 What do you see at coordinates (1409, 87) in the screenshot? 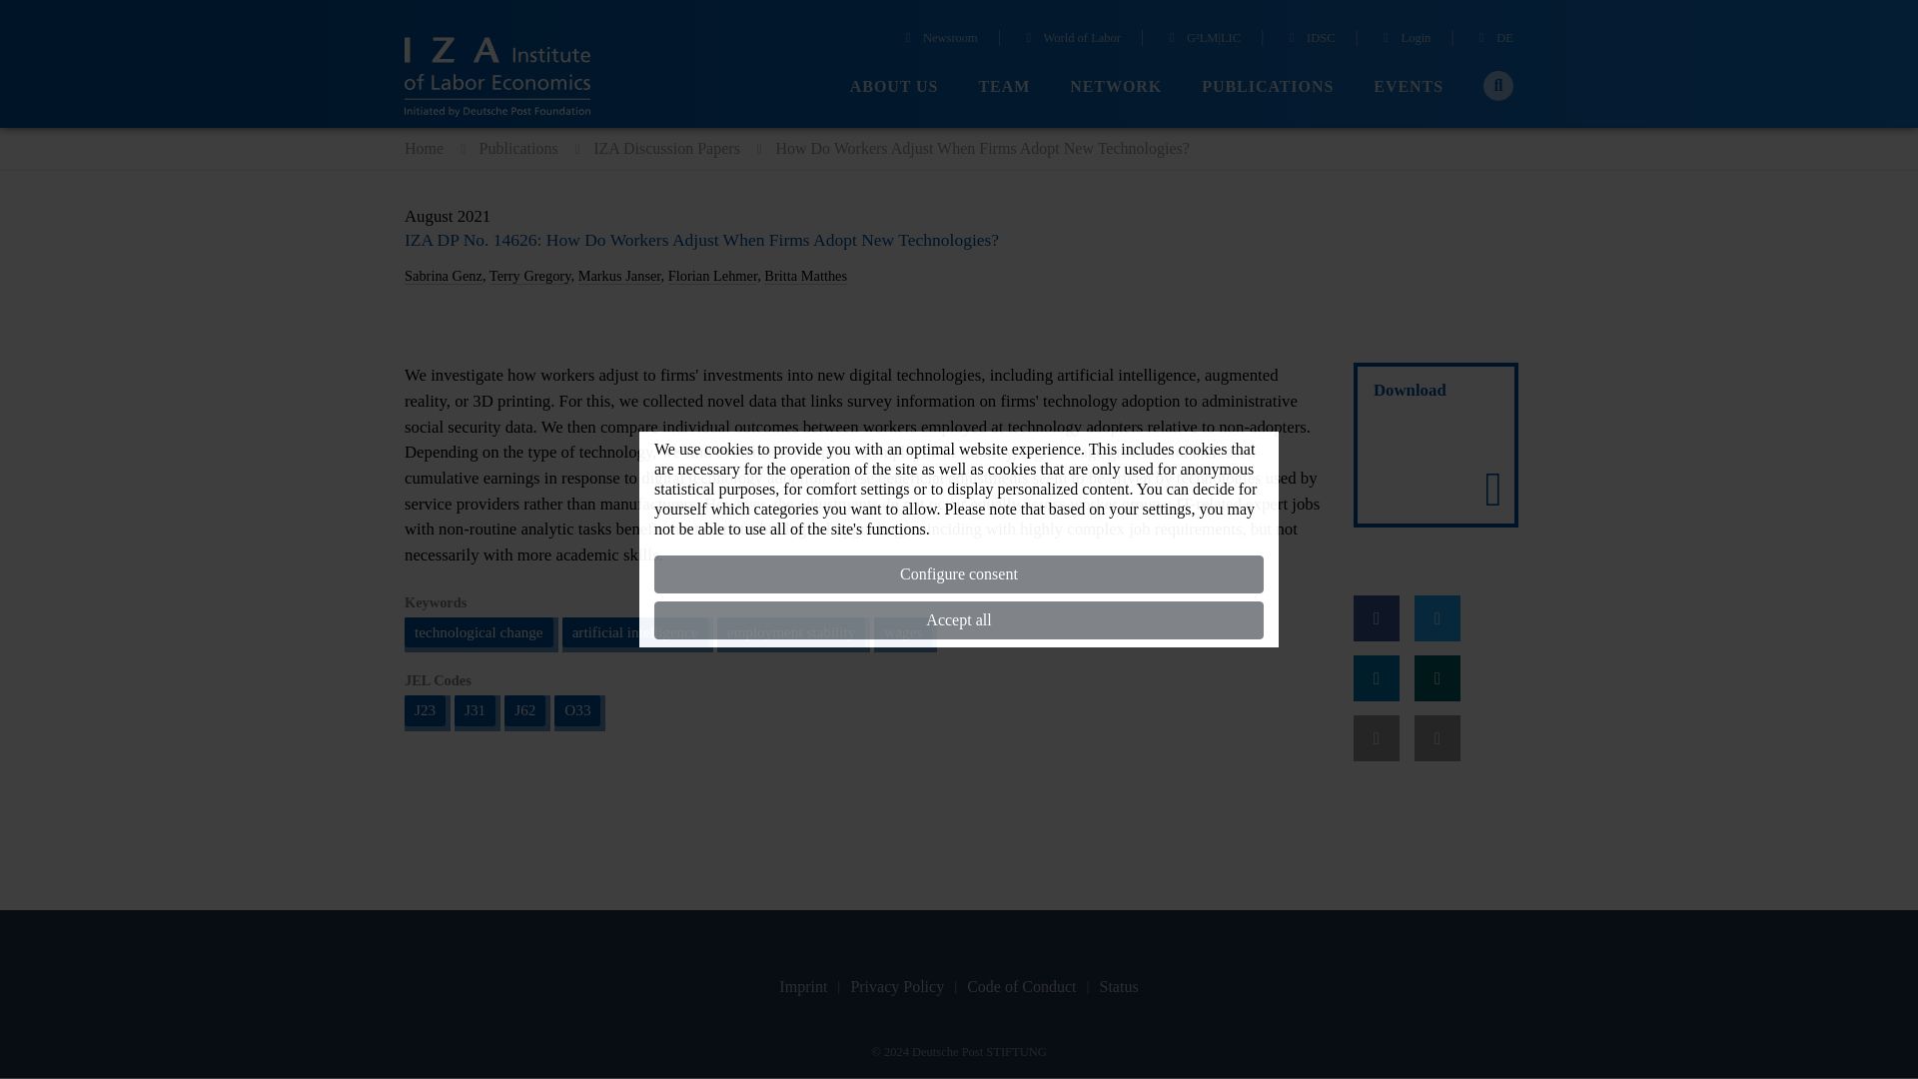
I see `EVENTS` at bounding box center [1409, 87].